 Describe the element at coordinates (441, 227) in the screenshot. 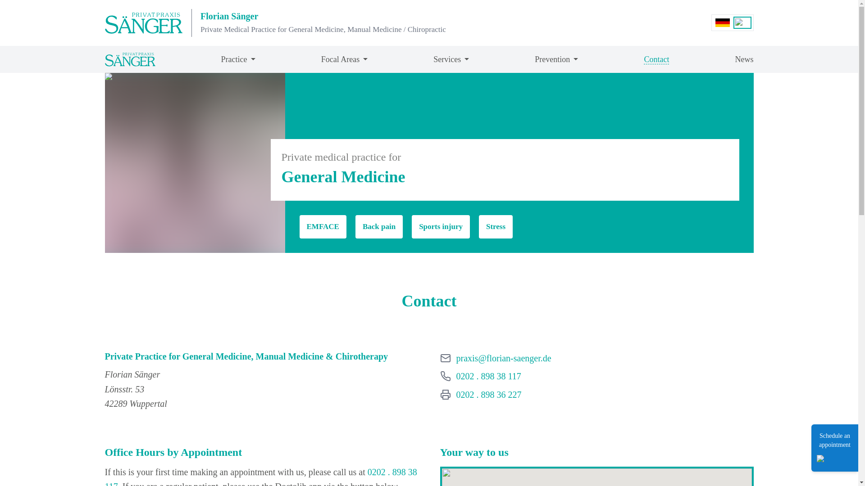

I see `0202 . 898 38 117` at that location.